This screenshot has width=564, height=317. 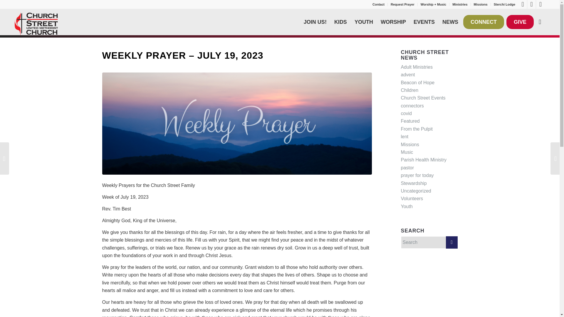 I want to click on WORSHIP, so click(x=393, y=22).